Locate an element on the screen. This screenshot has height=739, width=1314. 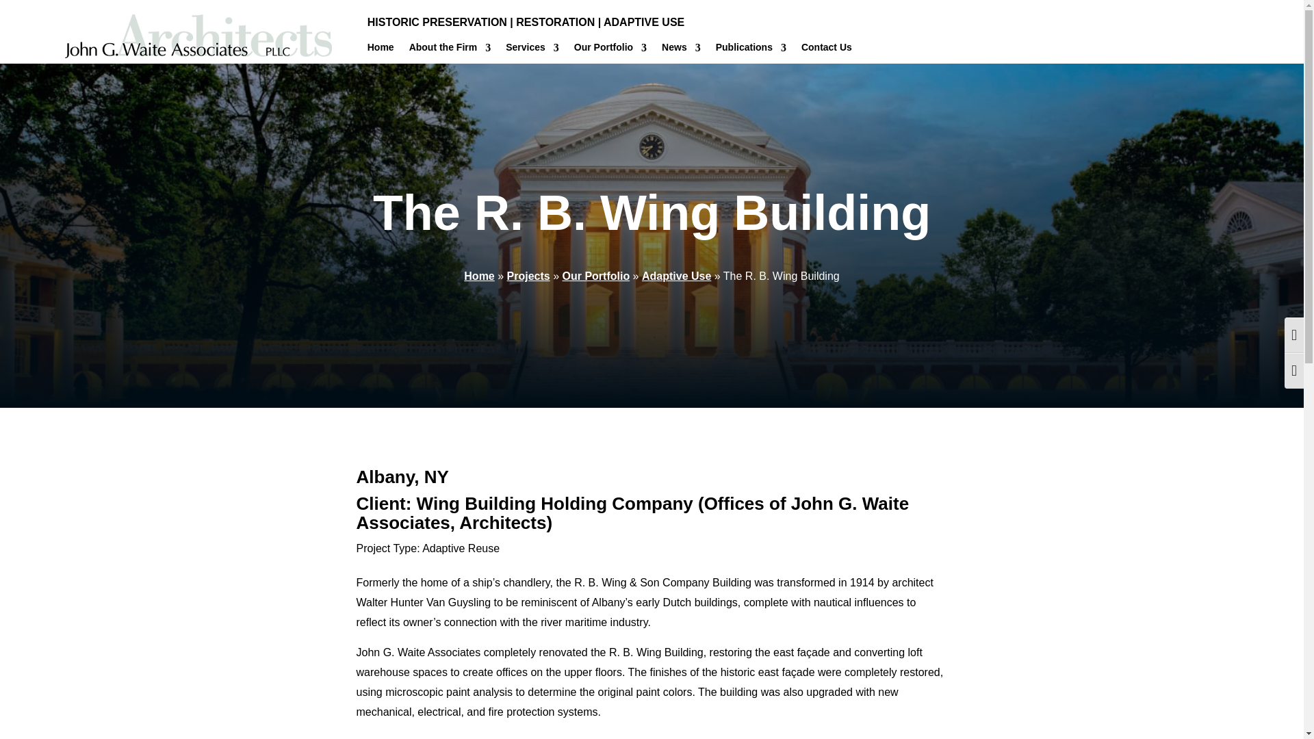
Publications is located at coordinates (751, 50).